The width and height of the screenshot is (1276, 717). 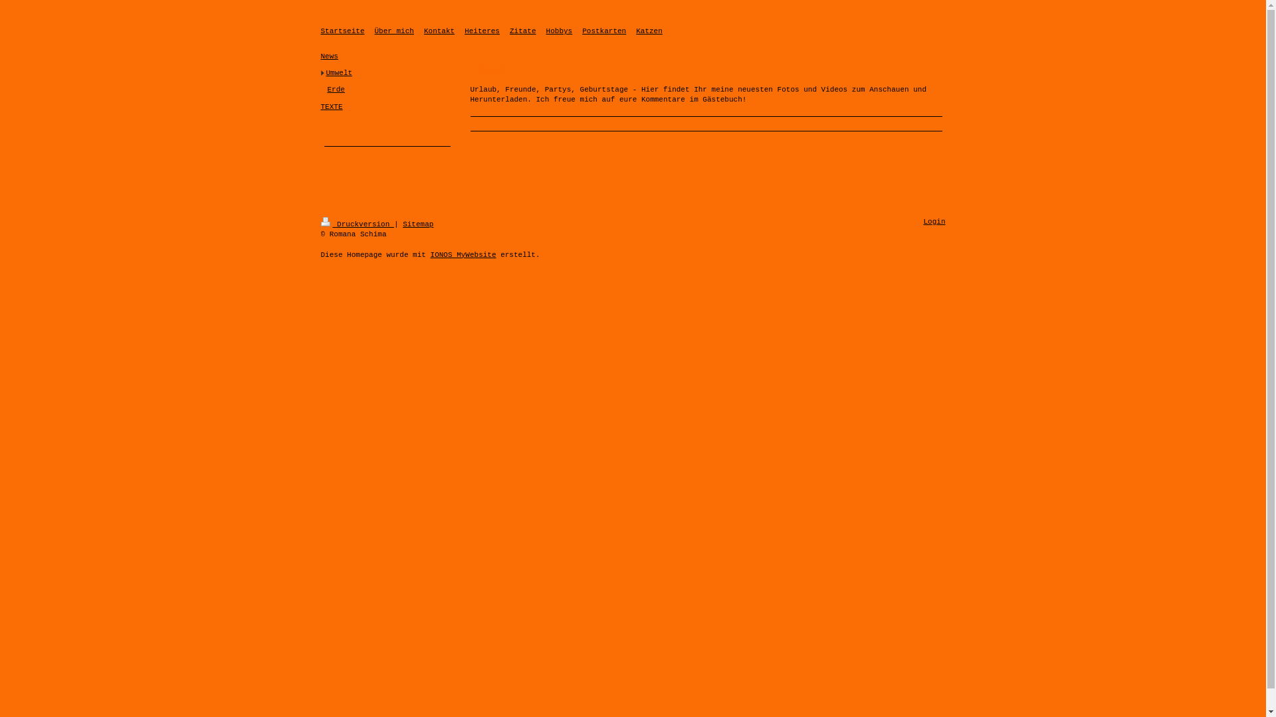 I want to click on Katzen, so click(x=649, y=31).